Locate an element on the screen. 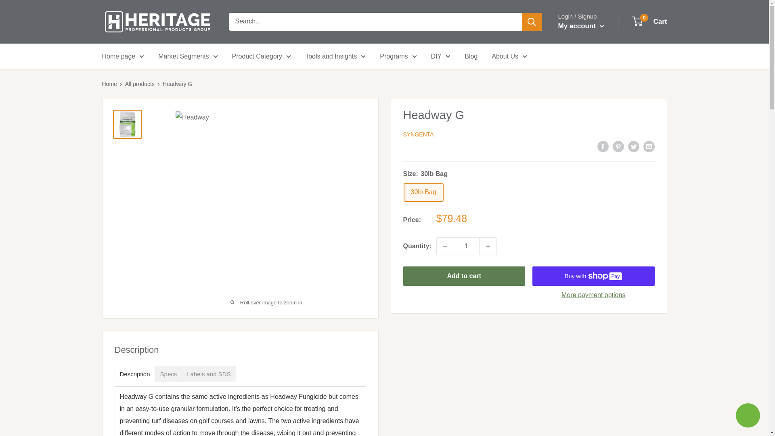 The image size is (775, 436). 30lb Bag is located at coordinates (423, 192).